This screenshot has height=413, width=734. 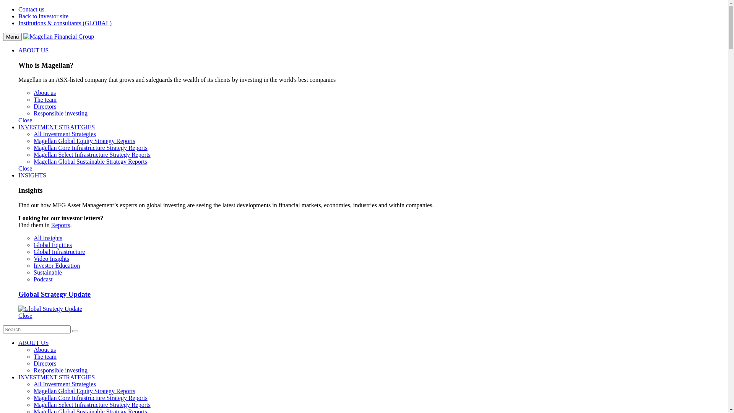 What do you see at coordinates (126, 391) in the screenshot?
I see `Reports` at bounding box center [126, 391].